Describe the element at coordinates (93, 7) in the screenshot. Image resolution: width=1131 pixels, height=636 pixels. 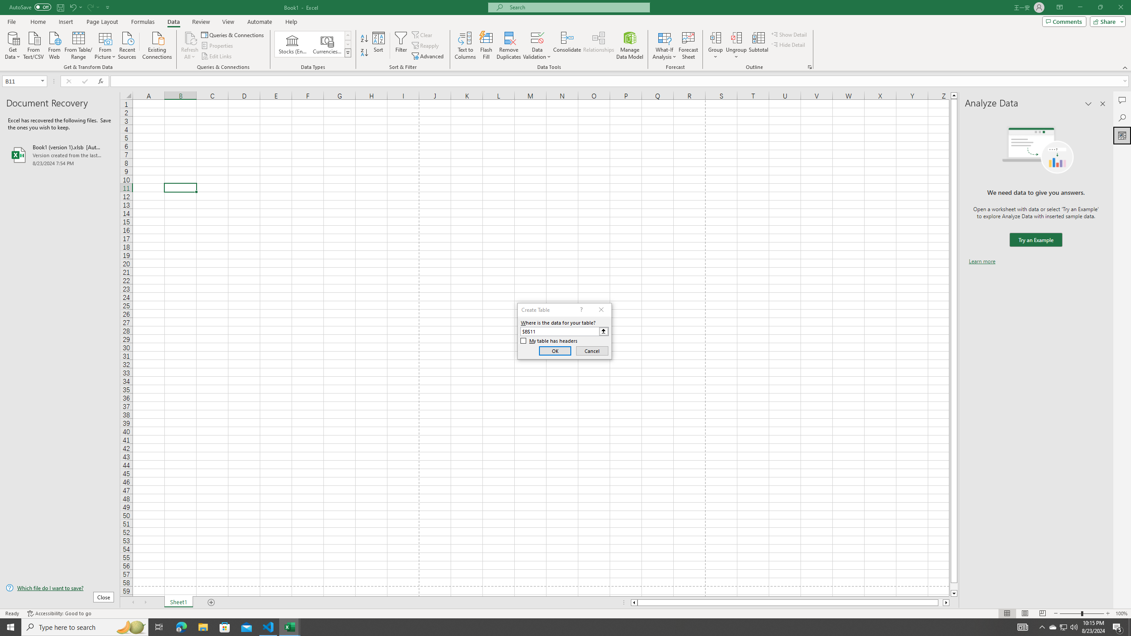
I see `Redo` at that location.